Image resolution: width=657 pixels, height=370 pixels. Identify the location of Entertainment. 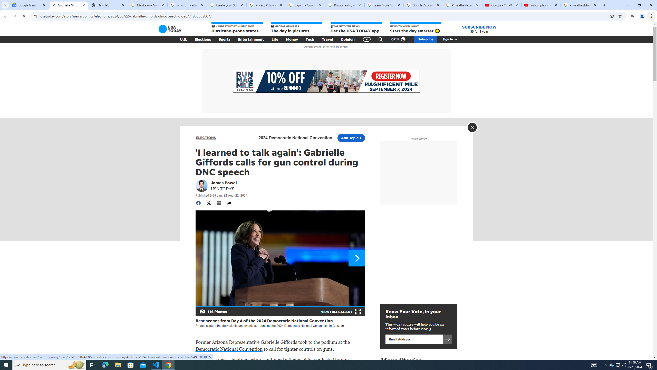
(251, 39).